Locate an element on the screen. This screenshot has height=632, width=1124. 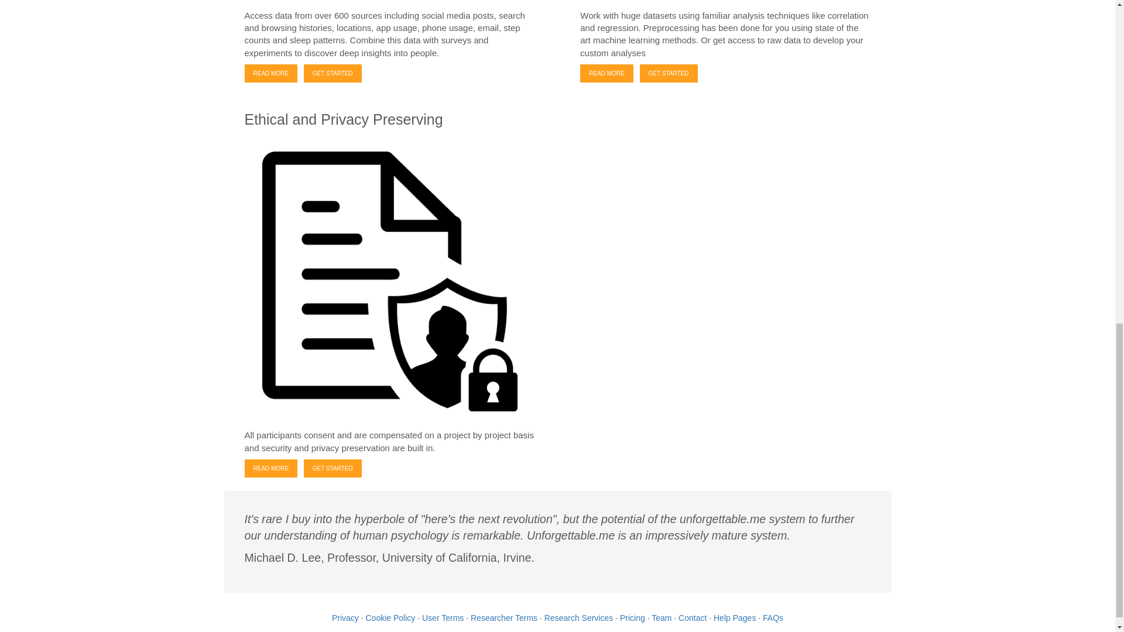
READ MORE is located at coordinates (606, 74).